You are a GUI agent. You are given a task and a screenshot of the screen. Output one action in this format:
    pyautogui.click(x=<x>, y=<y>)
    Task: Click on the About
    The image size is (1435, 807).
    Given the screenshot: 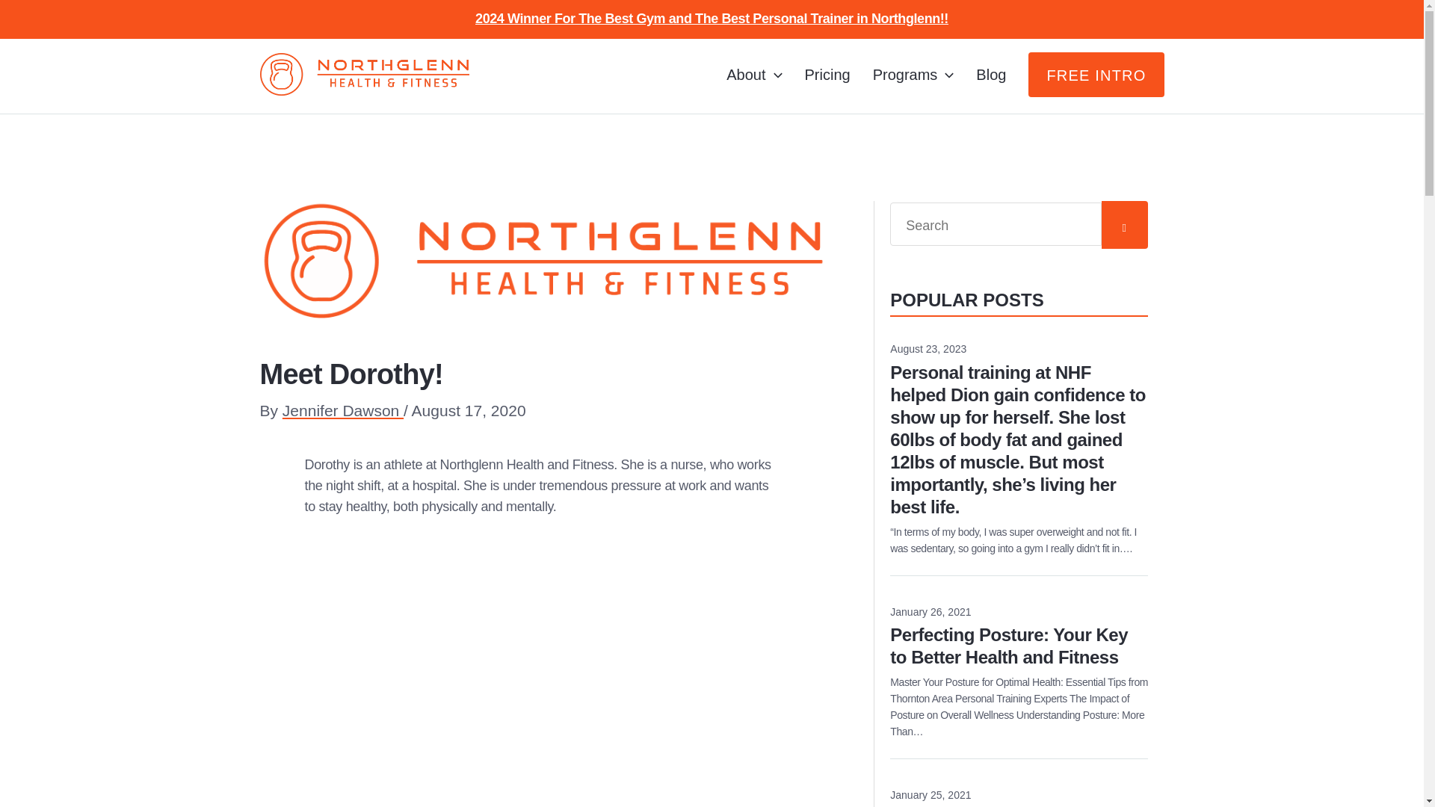 What is the action you would take?
    pyautogui.click(x=753, y=75)
    